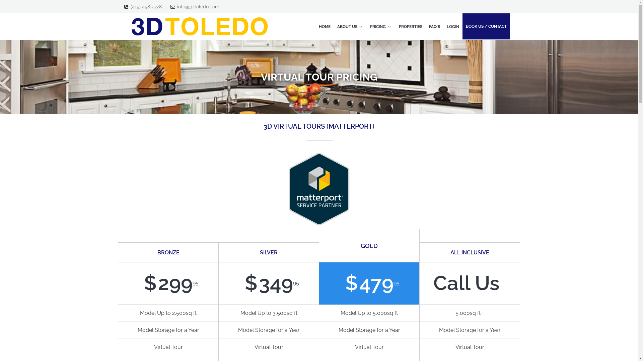 This screenshot has height=361, width=643. Describe the element at coordinates (325, 27) in the screenshot. I see `HOME` at that location.